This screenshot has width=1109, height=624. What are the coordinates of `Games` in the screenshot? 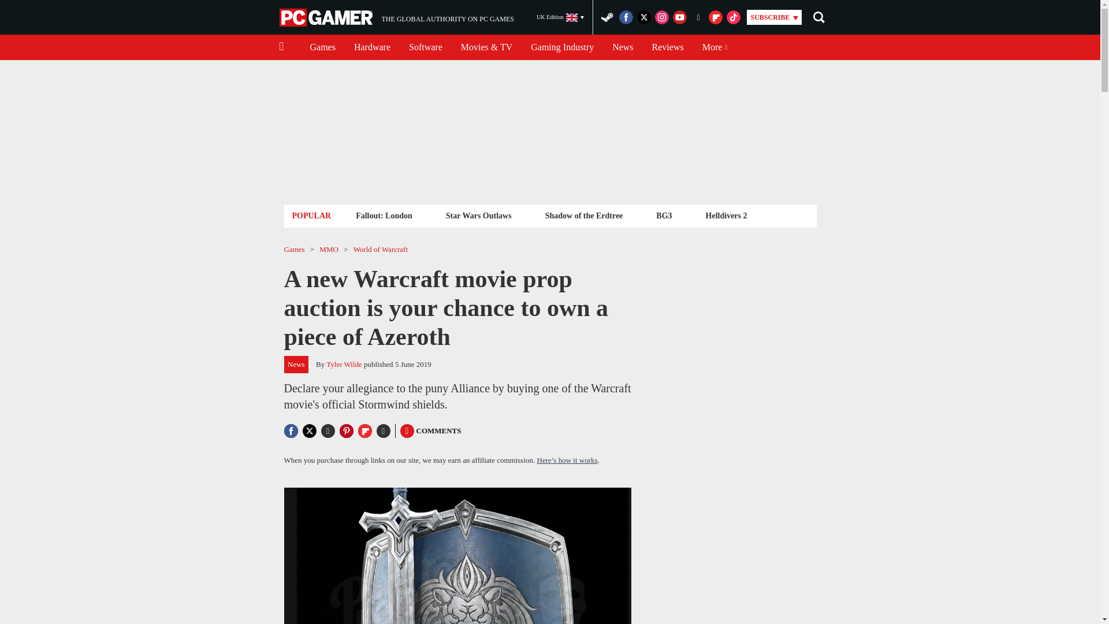 It's located at (396, 17).